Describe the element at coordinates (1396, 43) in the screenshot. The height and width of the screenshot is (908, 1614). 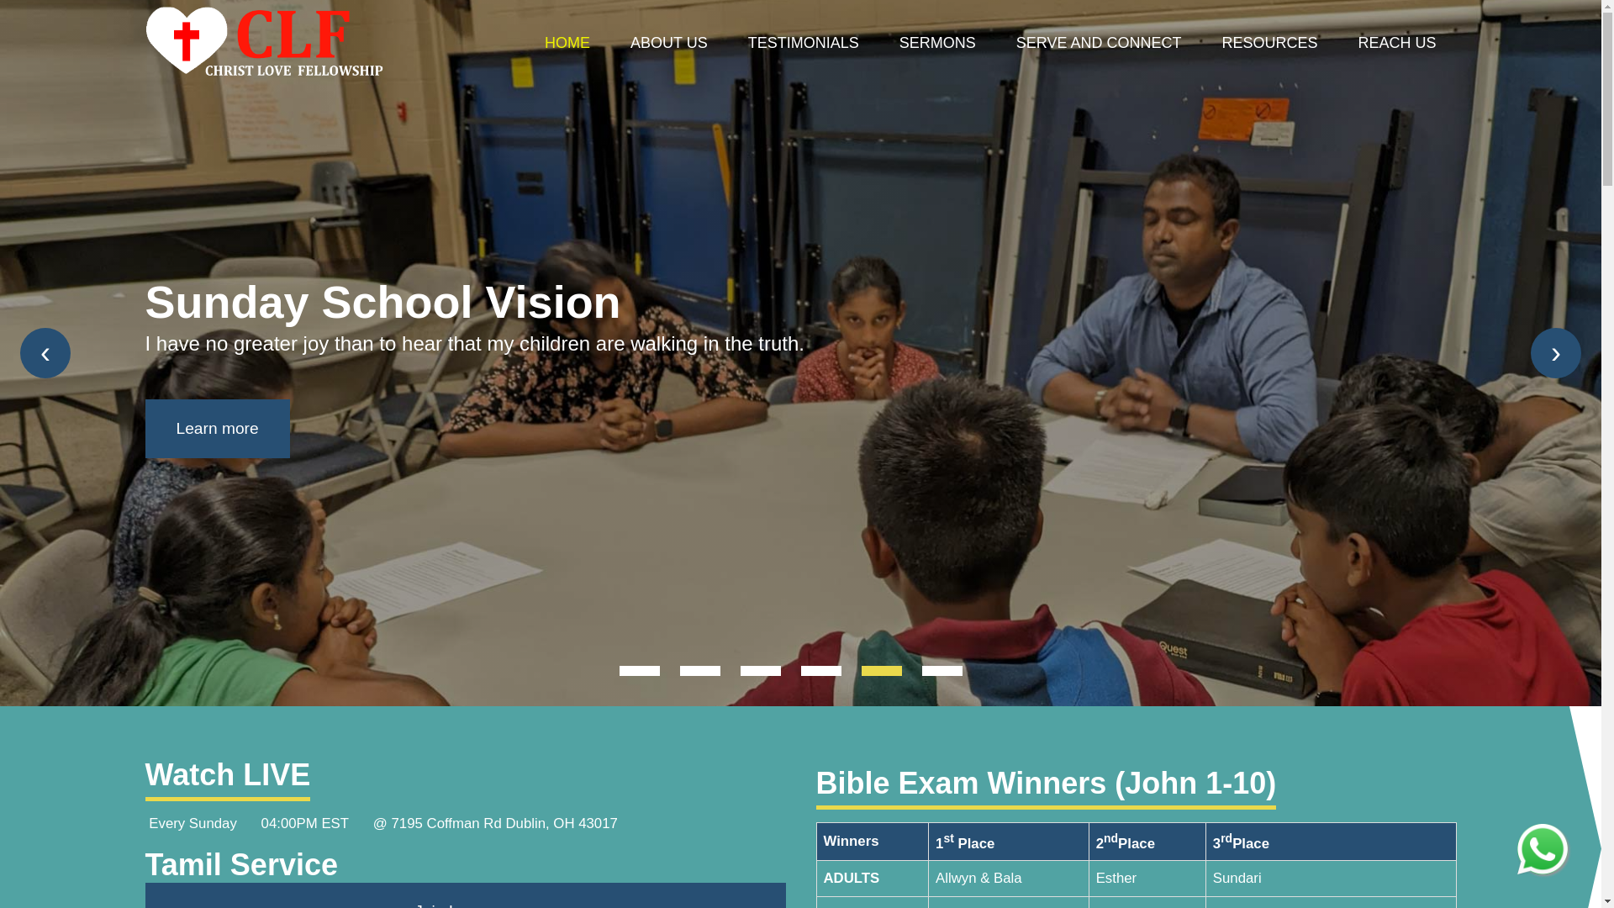
I see `REACH US` at that location.